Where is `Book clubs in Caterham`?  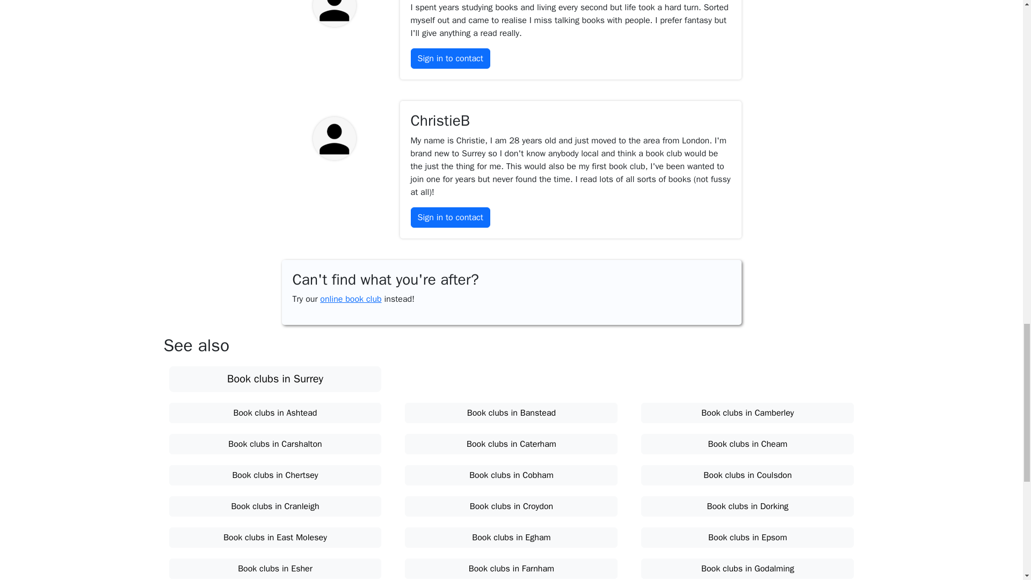
Book clubs in Caterham is located at coordinates (511, 444).